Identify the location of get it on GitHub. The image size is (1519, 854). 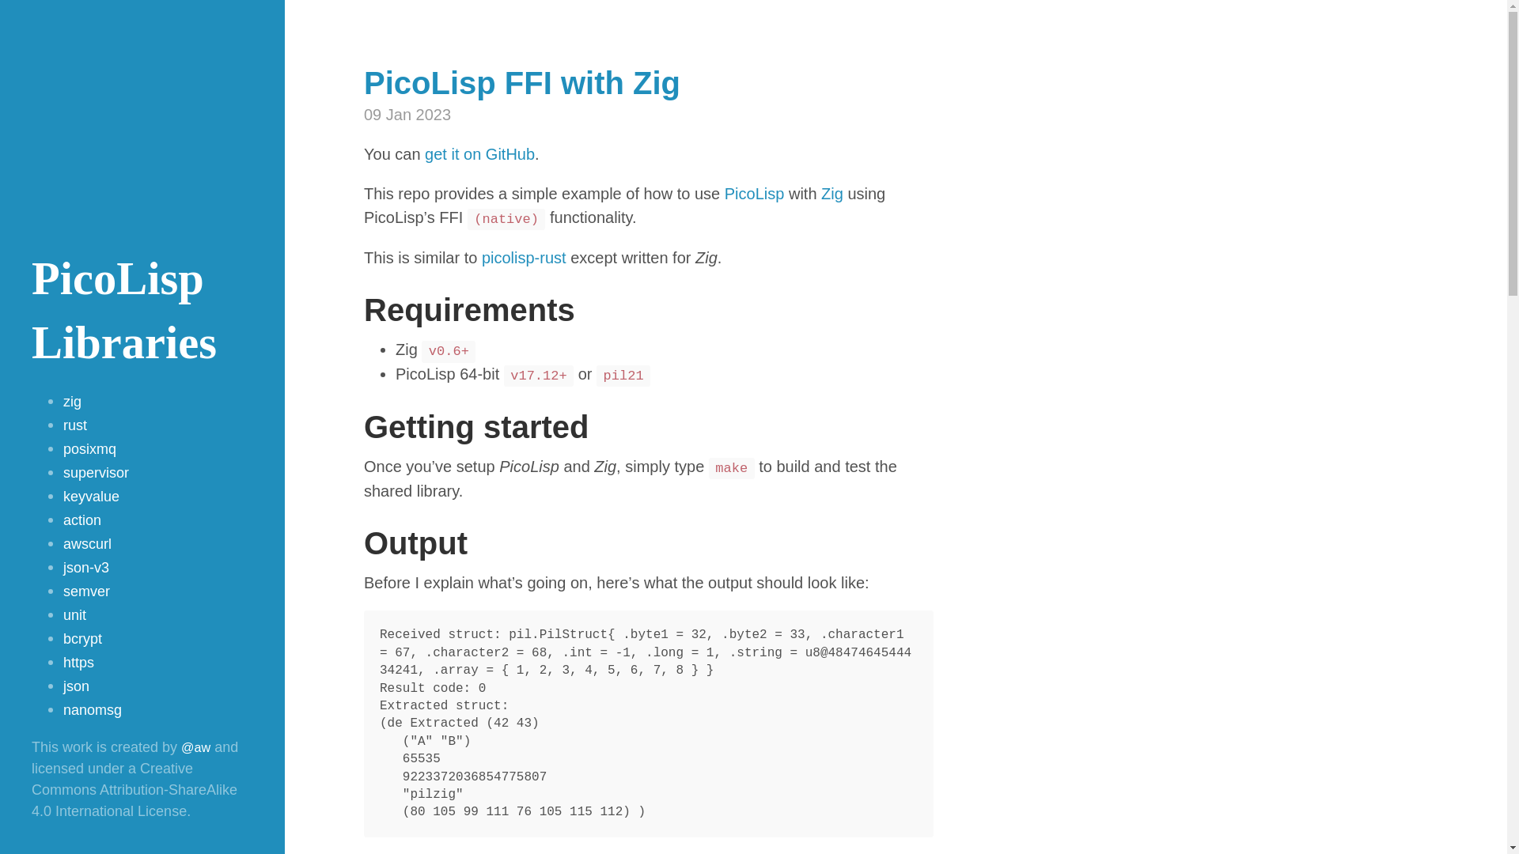
(479, 154).